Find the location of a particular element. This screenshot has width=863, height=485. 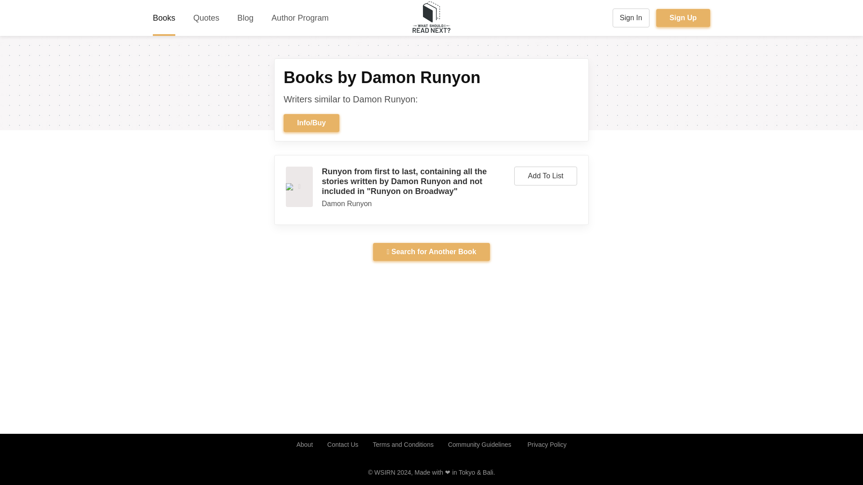

Add To List is located at coordinates (546, 176).